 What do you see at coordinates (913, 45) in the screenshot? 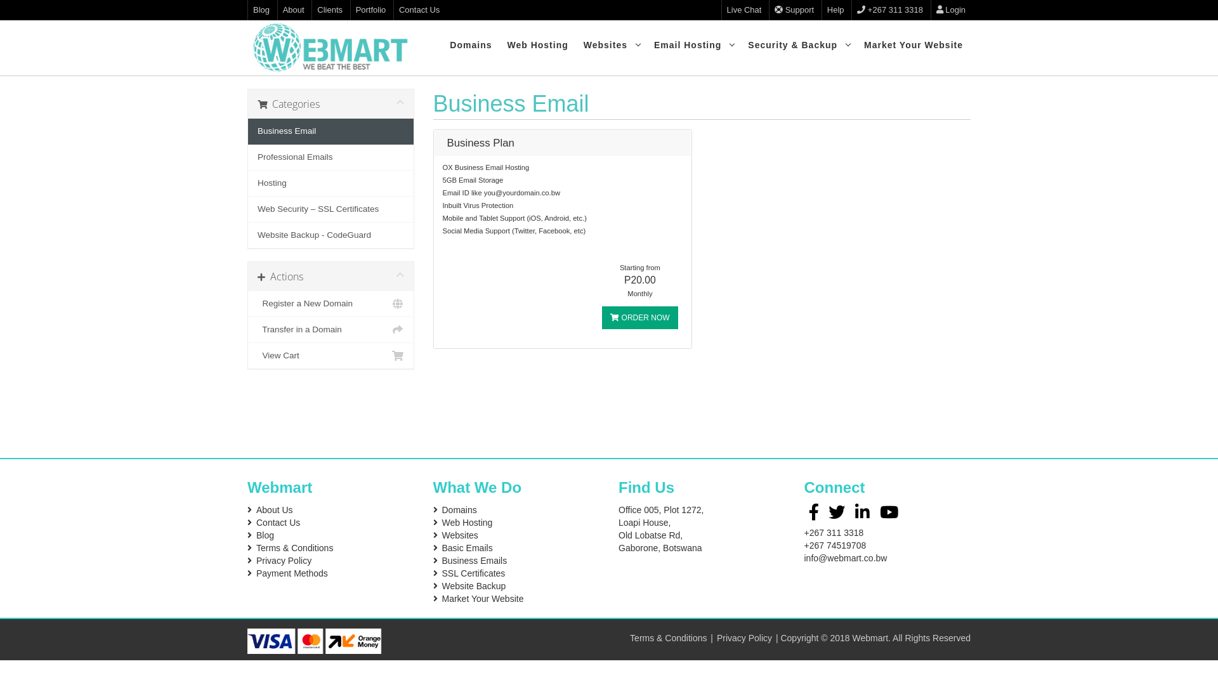
I see `Market Your Website` at bounding box center [913, 45].